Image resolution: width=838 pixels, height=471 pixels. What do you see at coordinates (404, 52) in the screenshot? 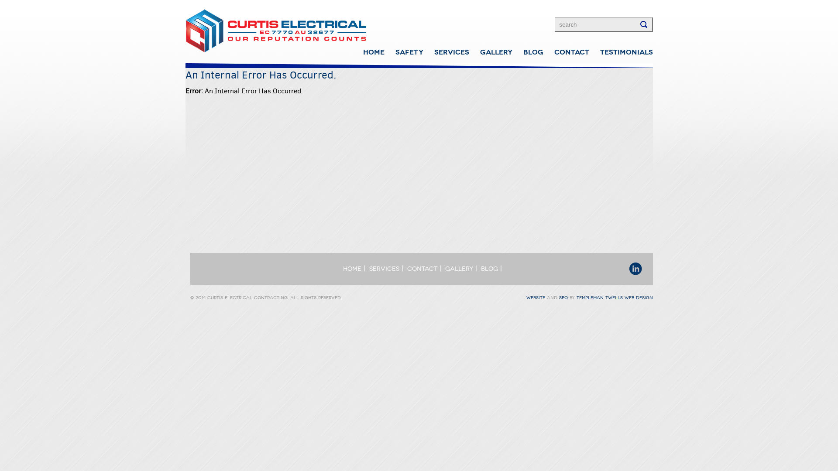
I see `SAFETY` at bounding box center [404, 52].